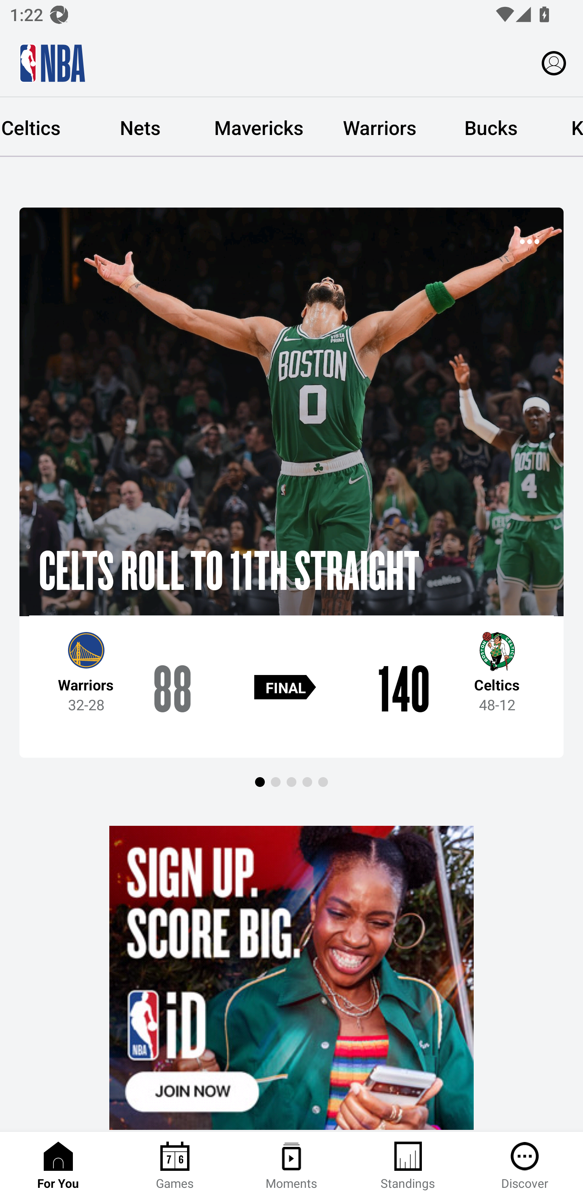  What do you see at coordinates (554, 62) in the screenshot?
I see `Profile` at bounding box center [554, 62].